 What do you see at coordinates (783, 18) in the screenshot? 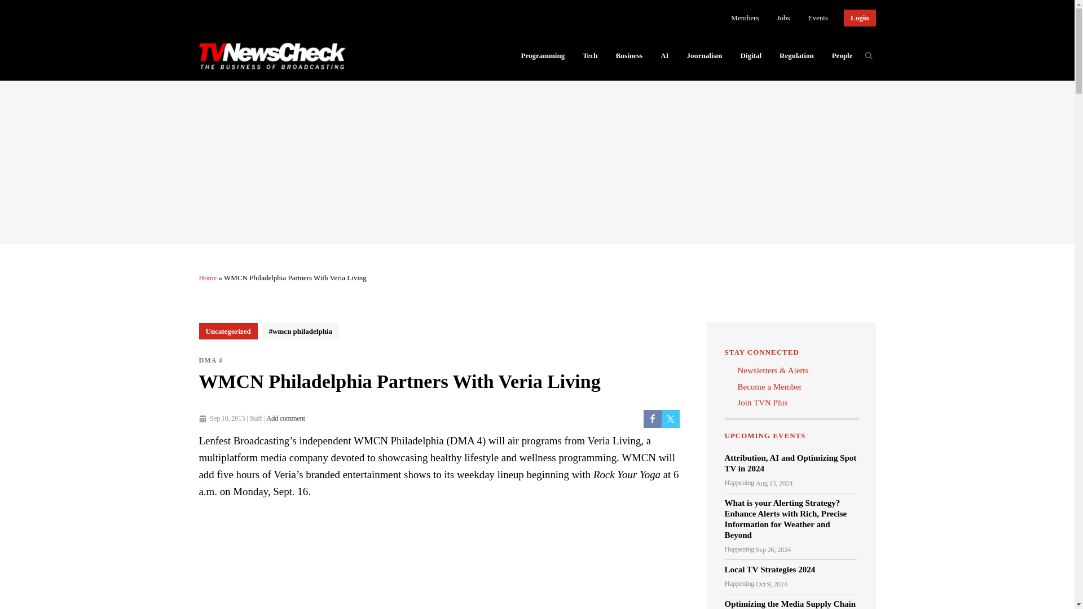
I see `Jobs` at bounding box center [783, 18].